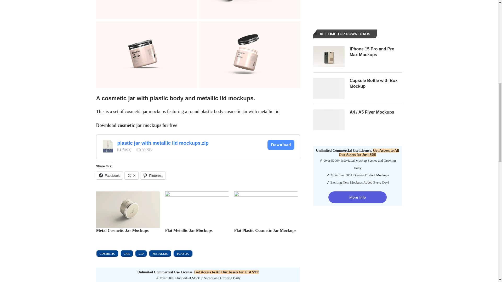  I want to click on Click to share on Pinterest, so click(153, 175).